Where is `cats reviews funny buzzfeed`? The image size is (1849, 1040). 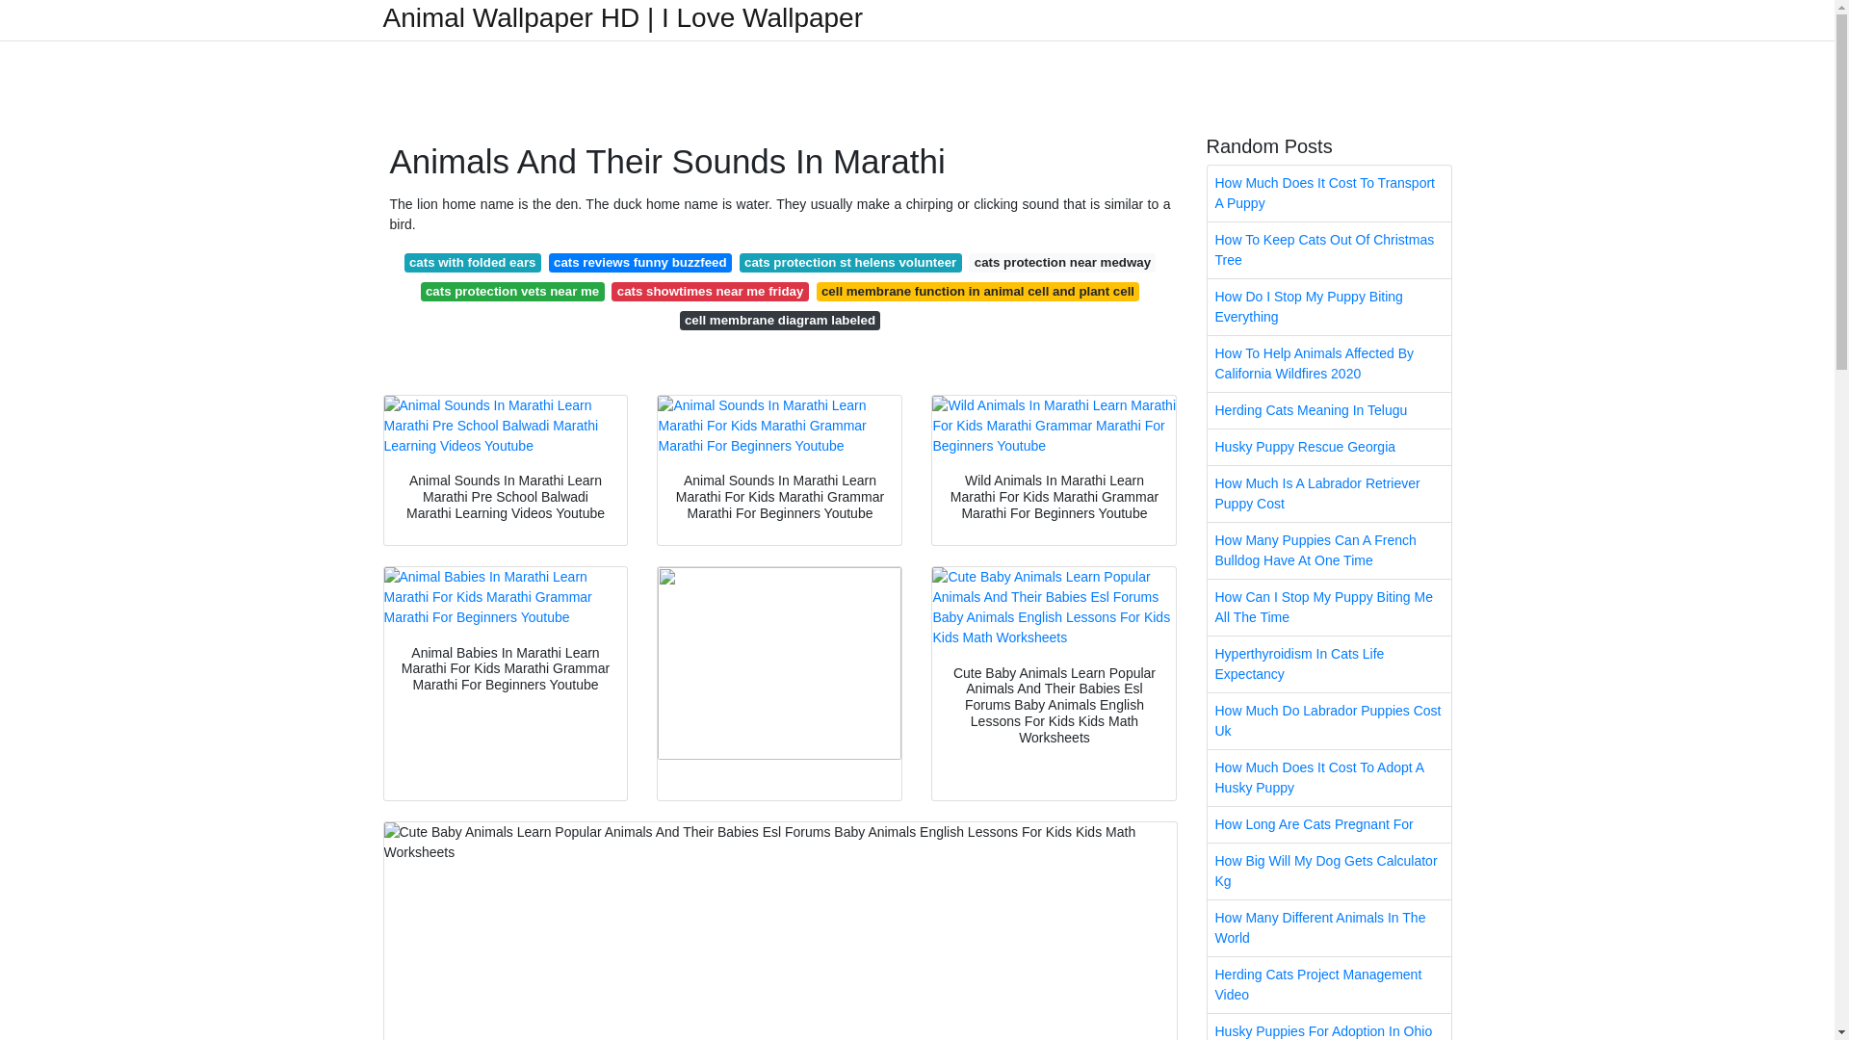
cats reviews funny buzzfeed is located at coordinates (640, 262).